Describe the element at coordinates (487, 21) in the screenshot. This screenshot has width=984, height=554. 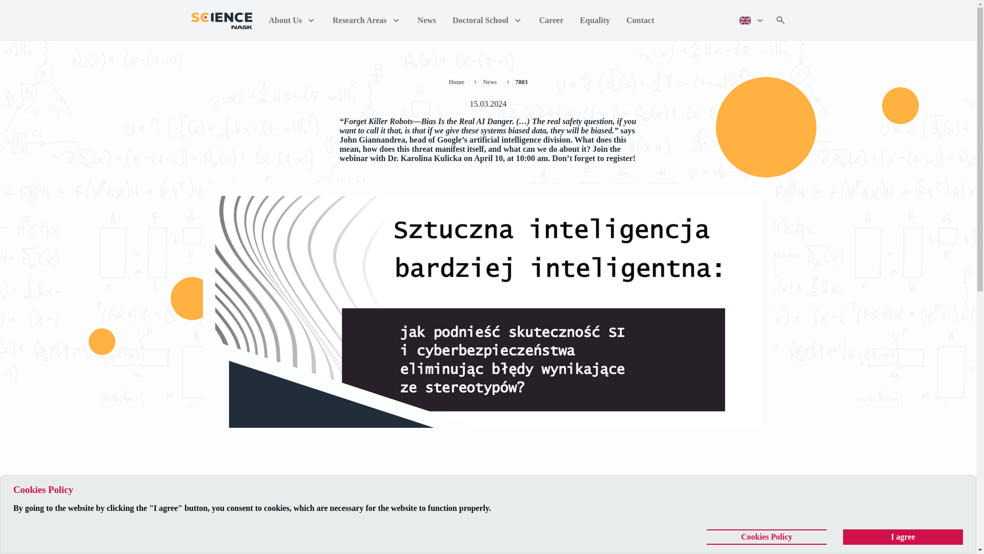
I see `Doctoral School` at that location.